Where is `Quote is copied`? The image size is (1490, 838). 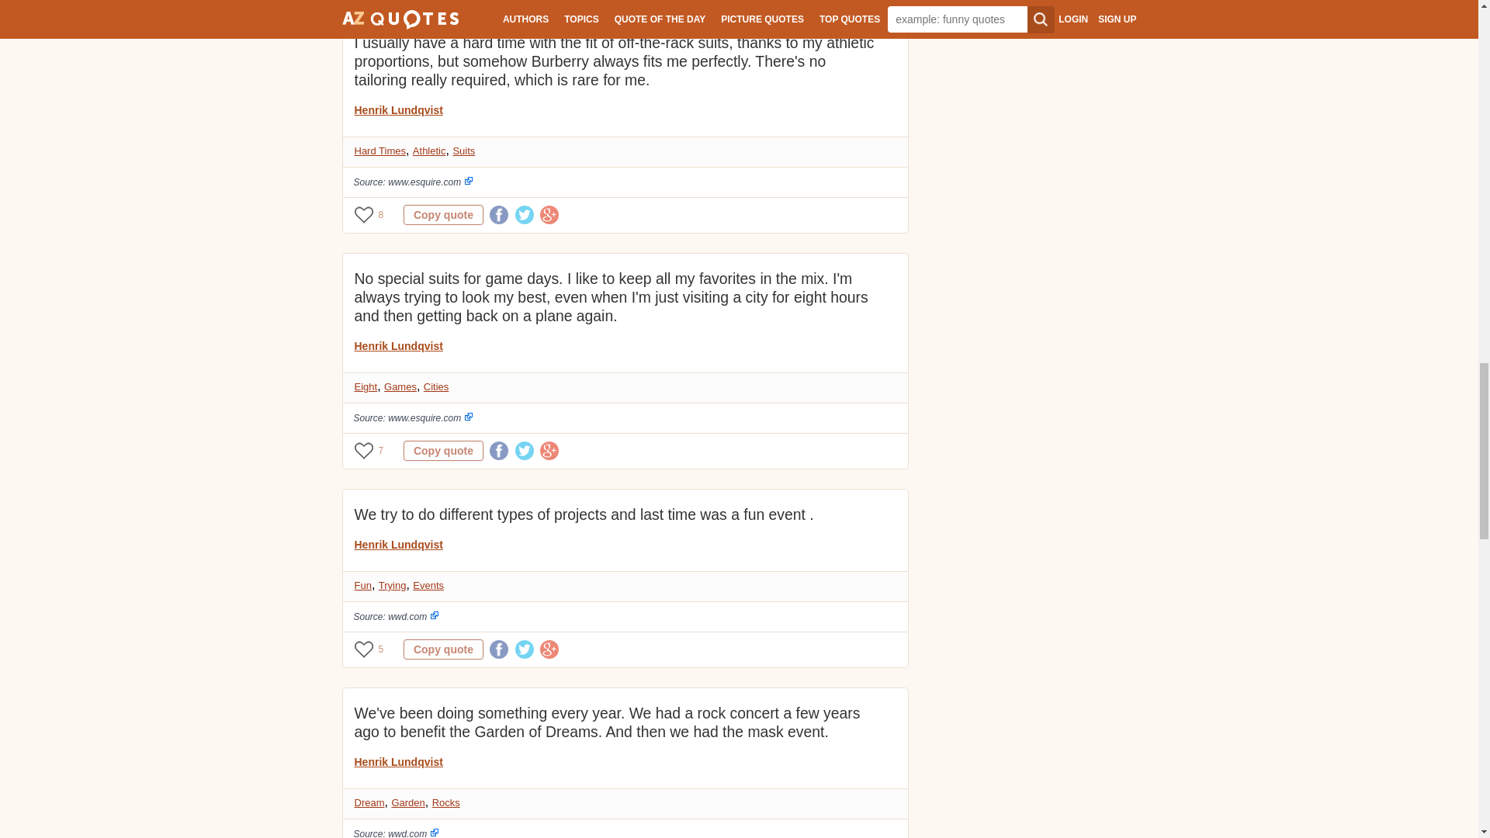 Quote is copied is located at coordinates (443, 451).